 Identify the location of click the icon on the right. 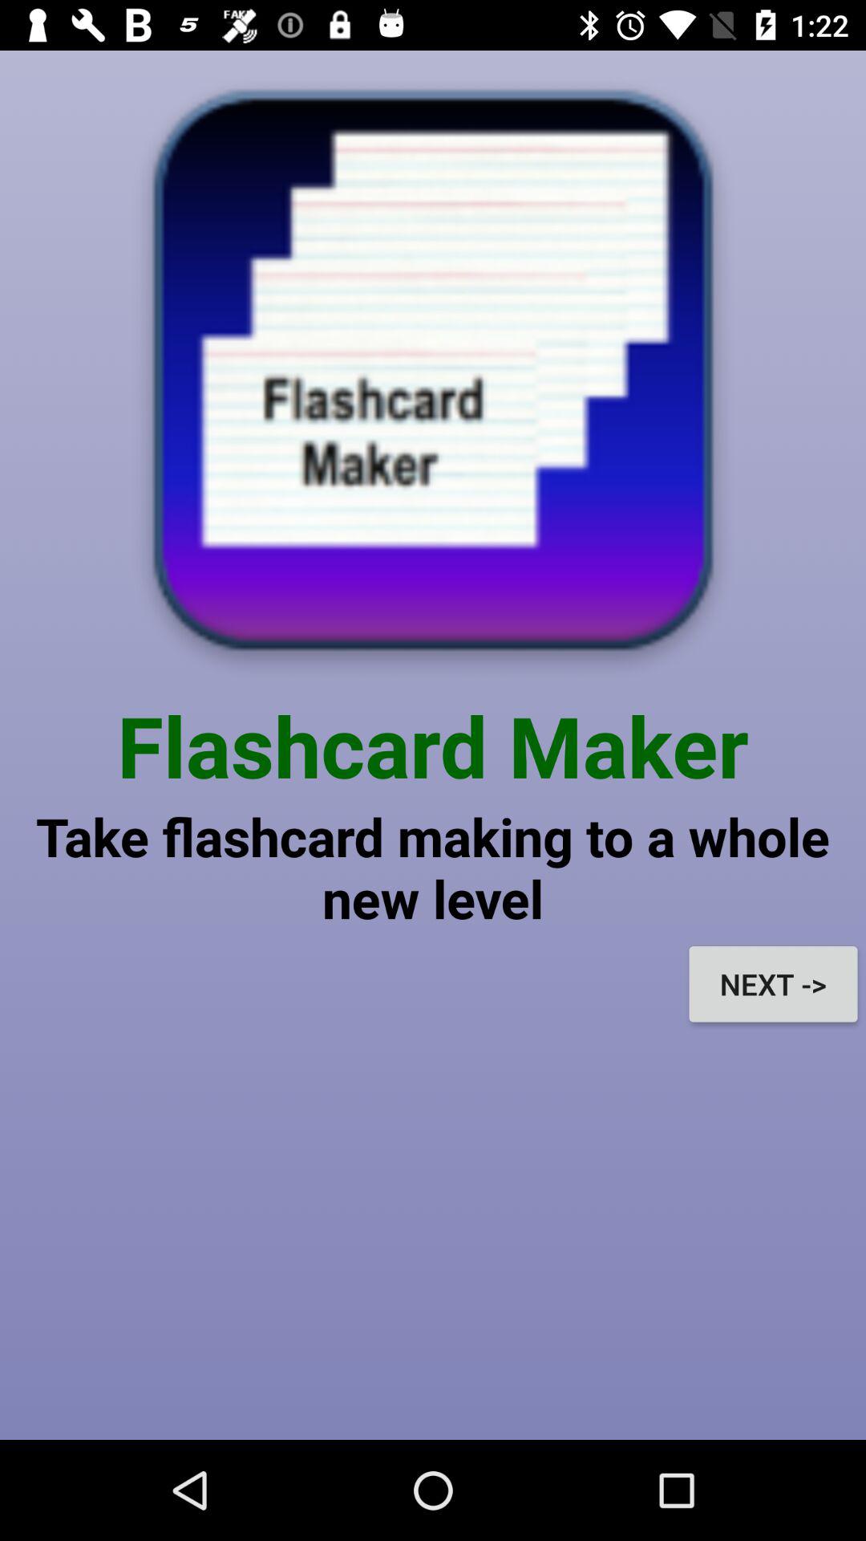
(773, 984).